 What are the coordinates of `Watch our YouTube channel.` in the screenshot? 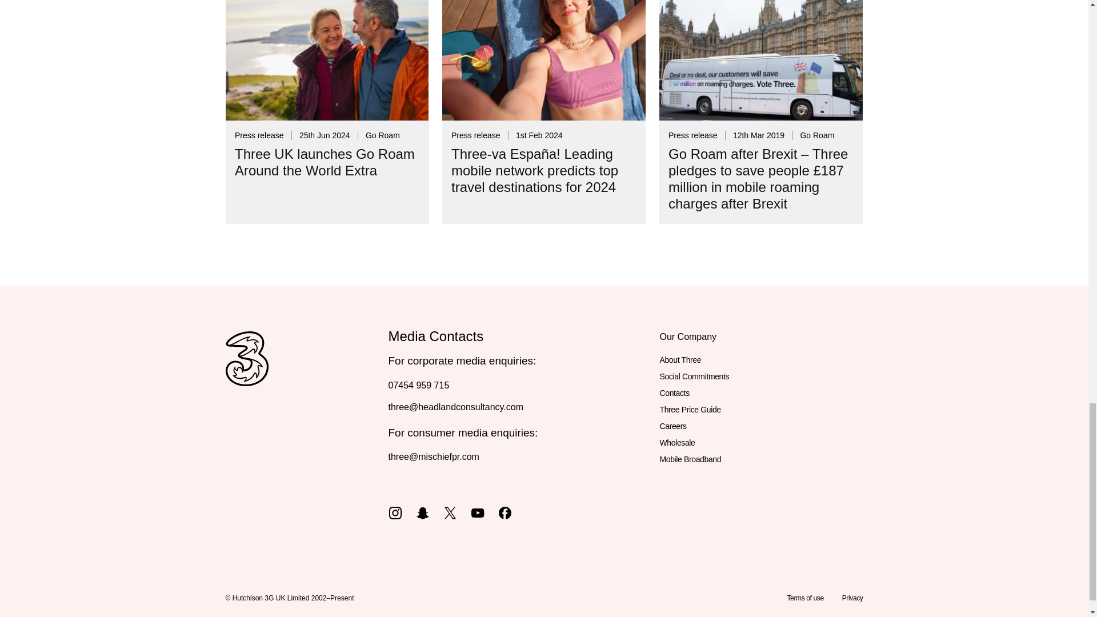 It's located at (478, 512).